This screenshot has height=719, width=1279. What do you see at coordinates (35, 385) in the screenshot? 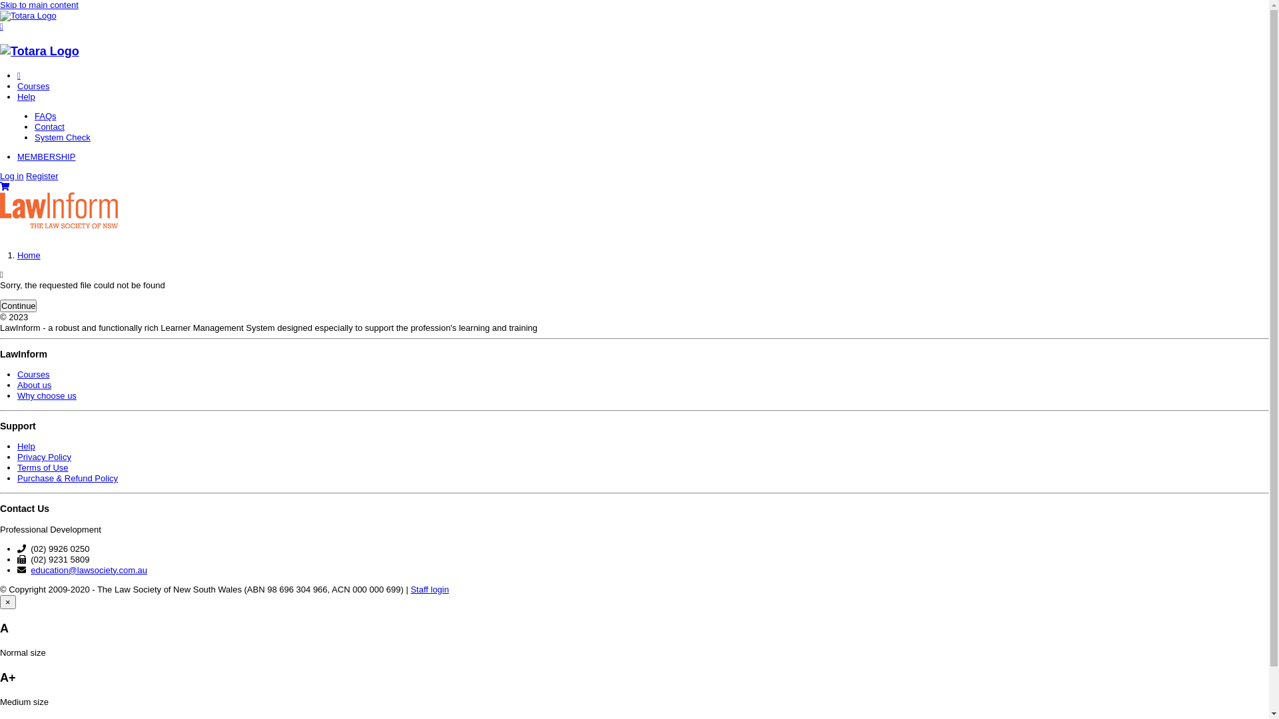
I see `About us` at bounding box center [35, 385].